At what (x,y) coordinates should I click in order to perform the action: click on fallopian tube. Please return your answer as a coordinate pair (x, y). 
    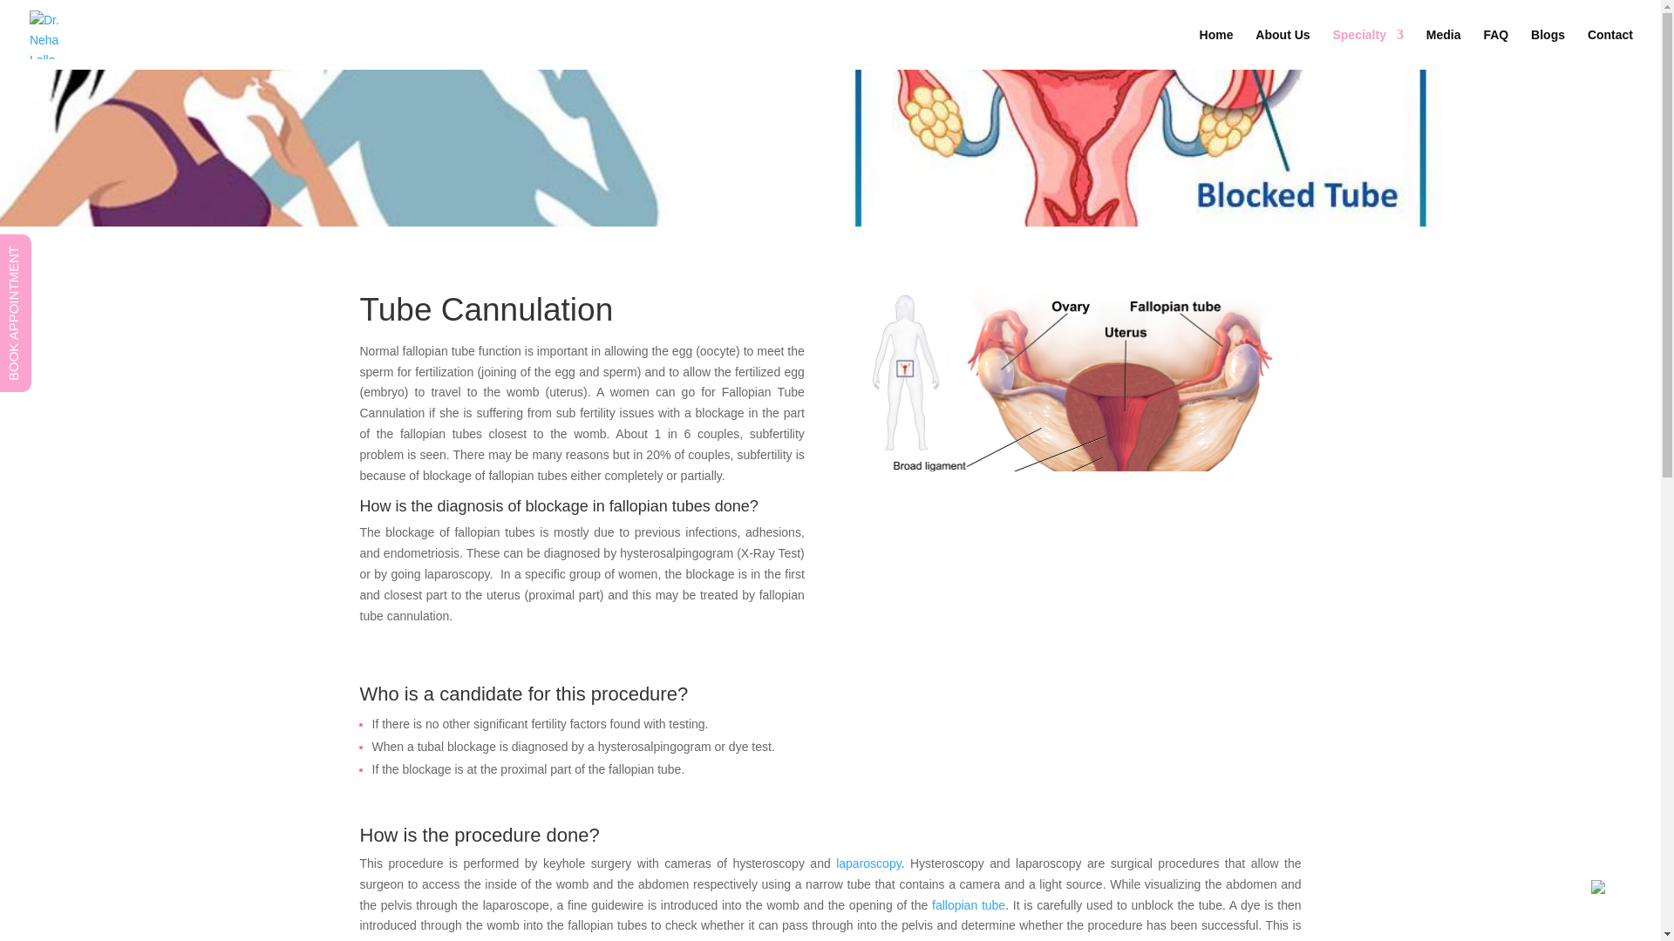
    Looking at the image, I should click on (966, 904).